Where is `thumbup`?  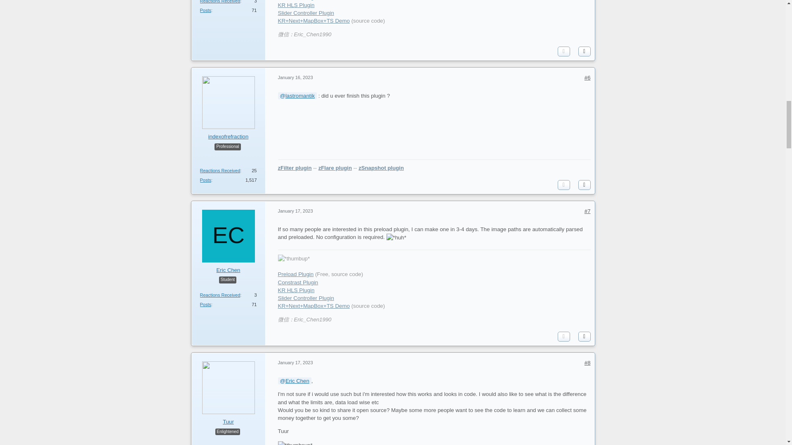
thumbup is located at coordinates (294, 258).